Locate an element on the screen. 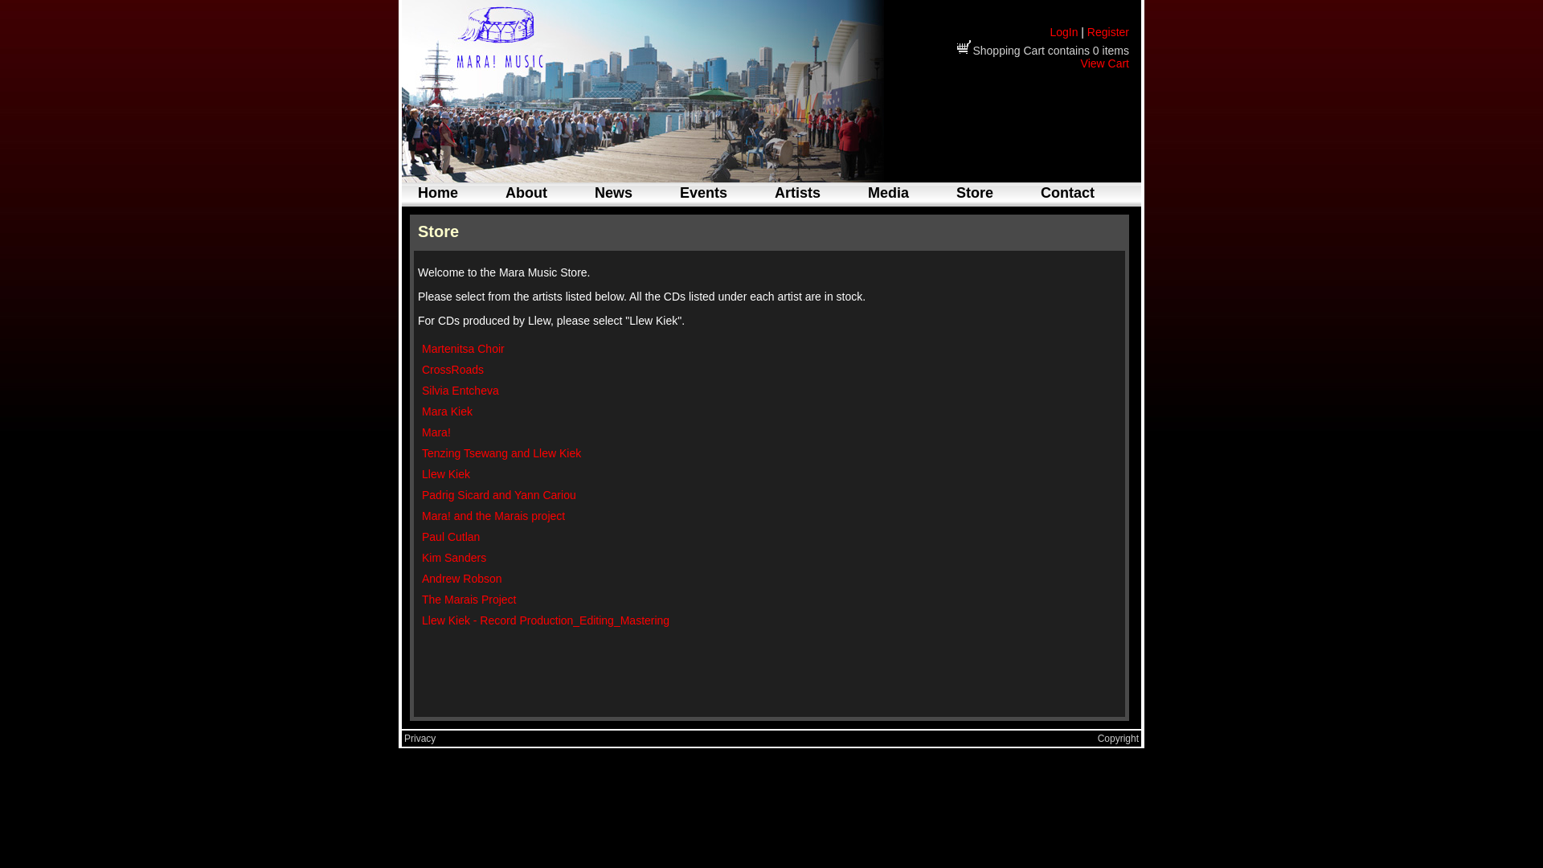 Image resolution: width=1543 pixels, height=868 pixels. Media is located at coordinates (889, 193).